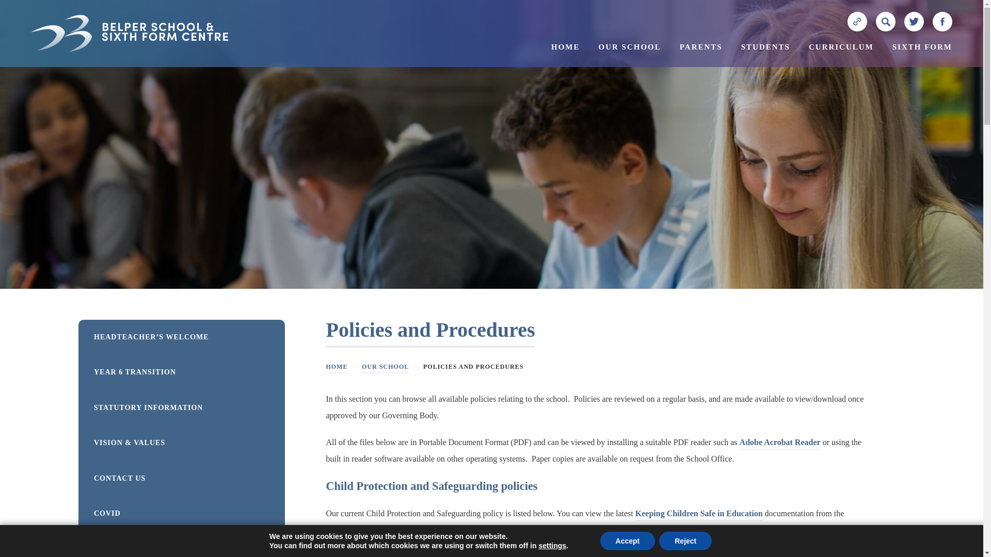  Describe the element at coordinates (701, 55) in the screenshot. I see `PARENTS` at that location.